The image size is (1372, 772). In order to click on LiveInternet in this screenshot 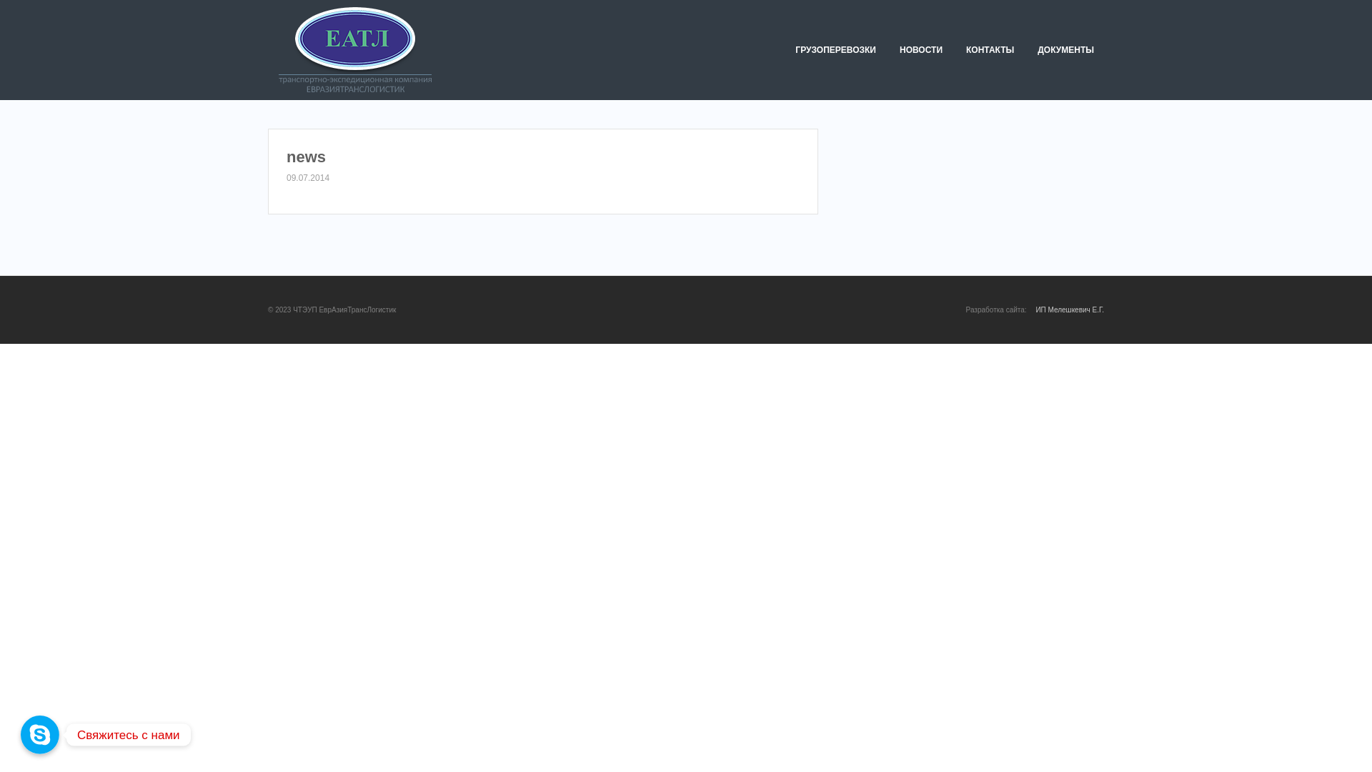, I will do `click(11, 355)`.